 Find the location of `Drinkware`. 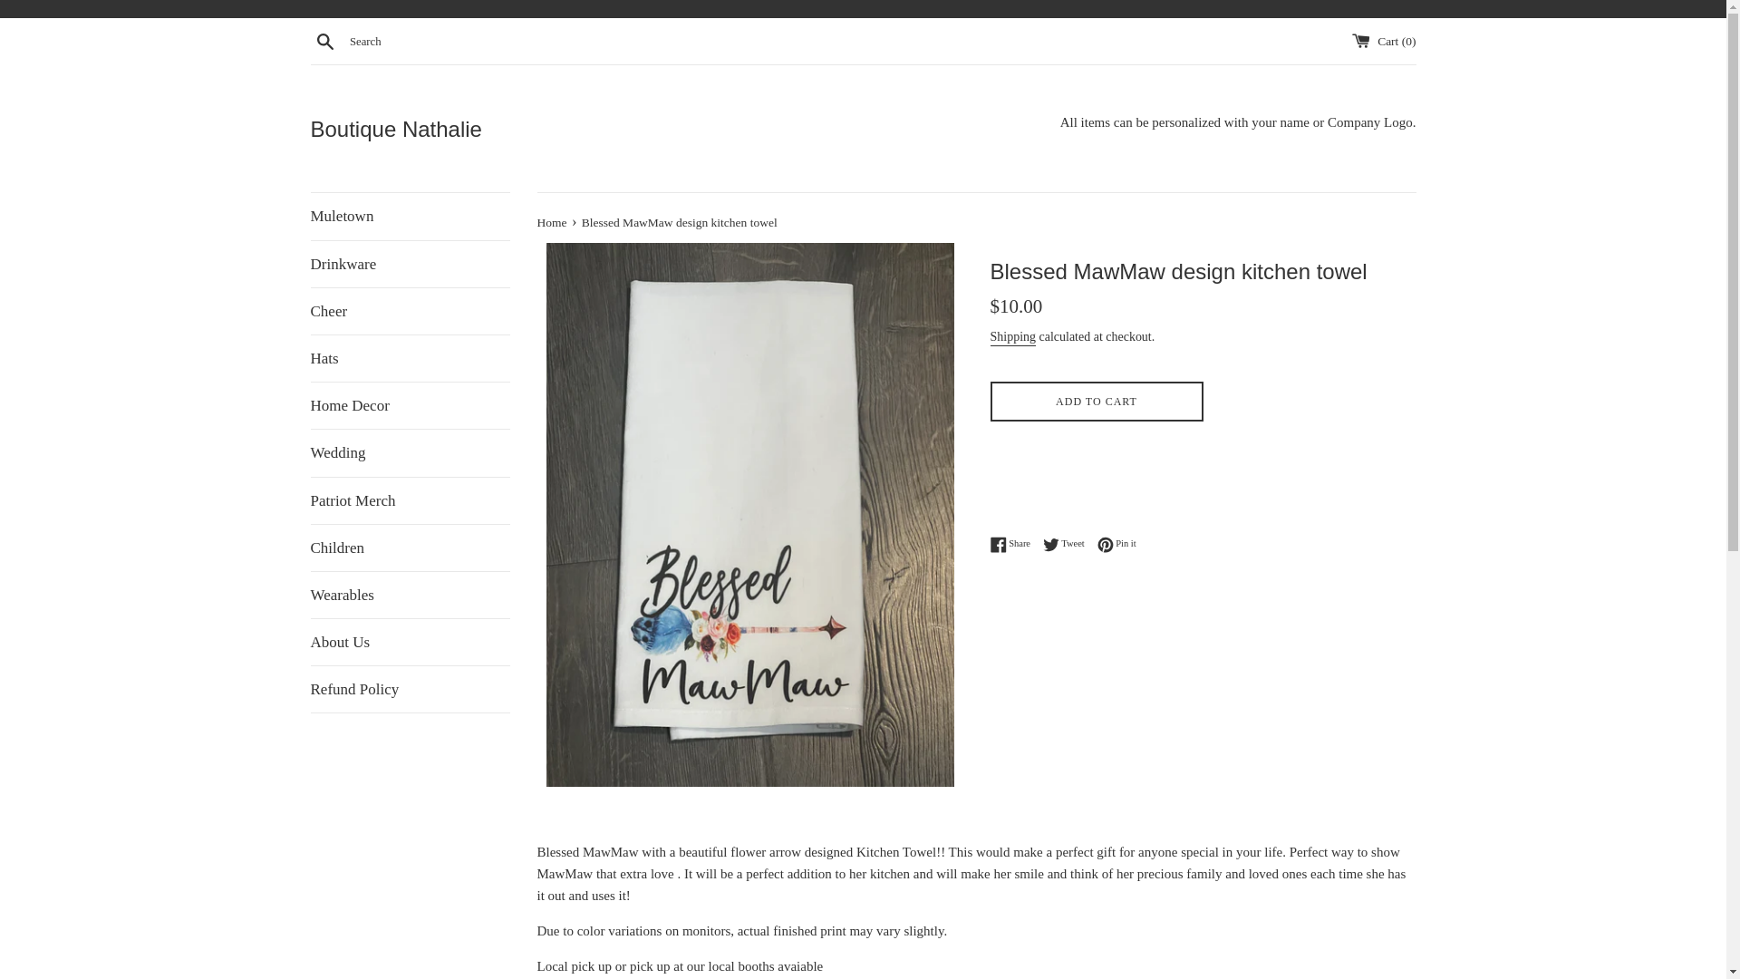

Drinkware is located at coordinates (410, 264).